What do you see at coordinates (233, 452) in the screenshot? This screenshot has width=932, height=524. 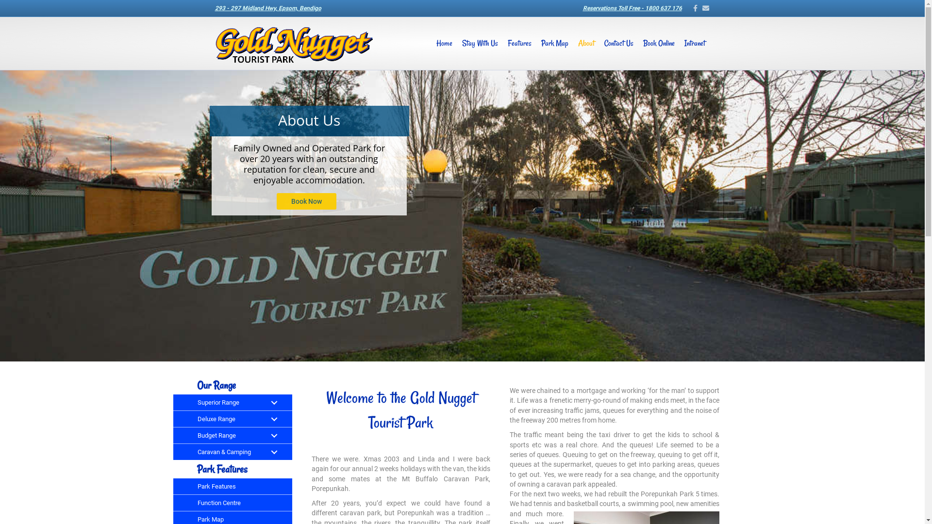 I see `Caravan & Camping` at bounding box center [233, 452].